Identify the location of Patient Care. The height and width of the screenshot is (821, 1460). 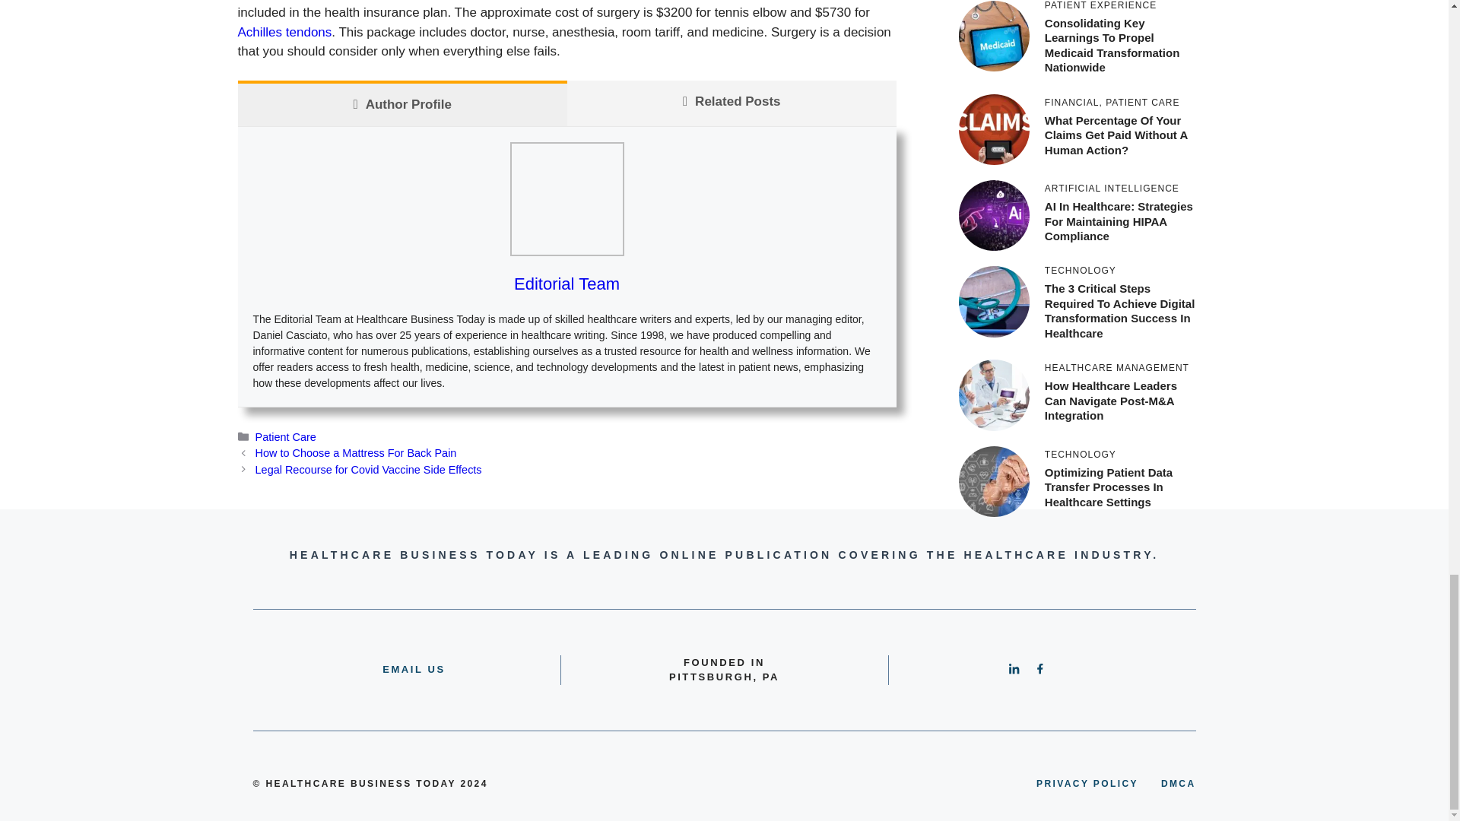
(286, 437).